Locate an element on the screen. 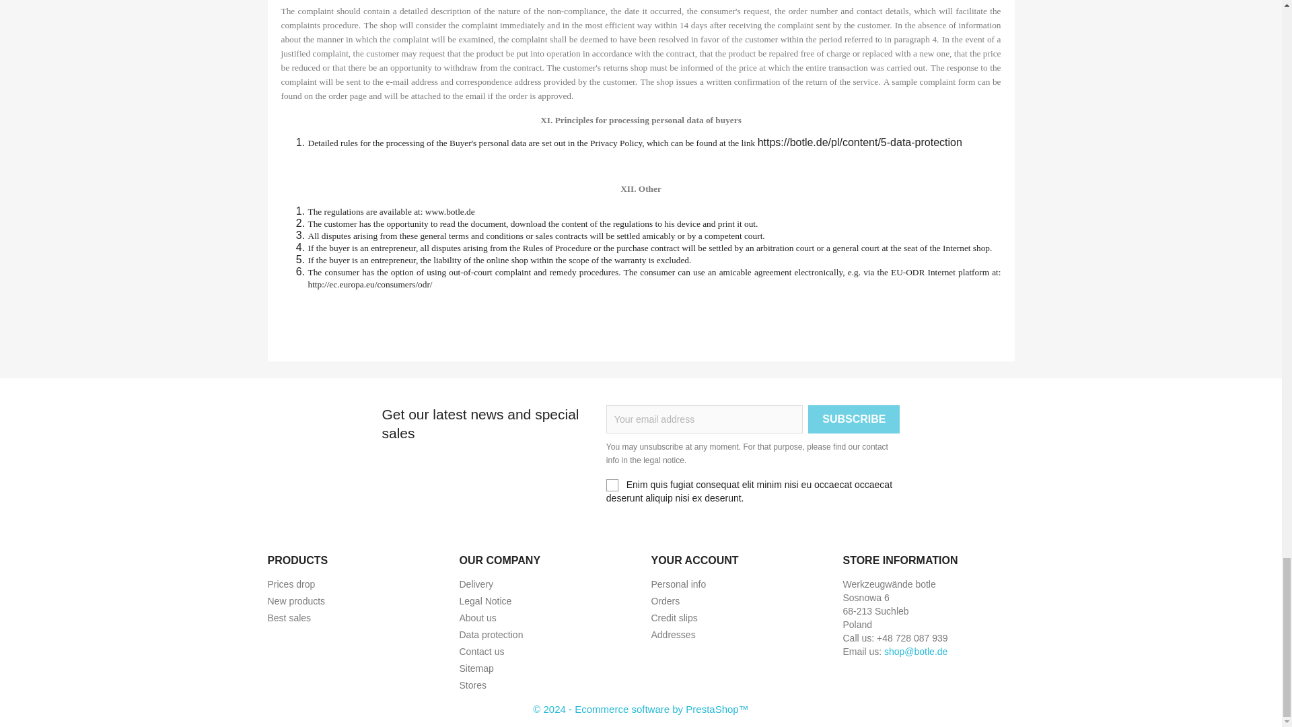  Credit slips is located at coordinates (674, 618).